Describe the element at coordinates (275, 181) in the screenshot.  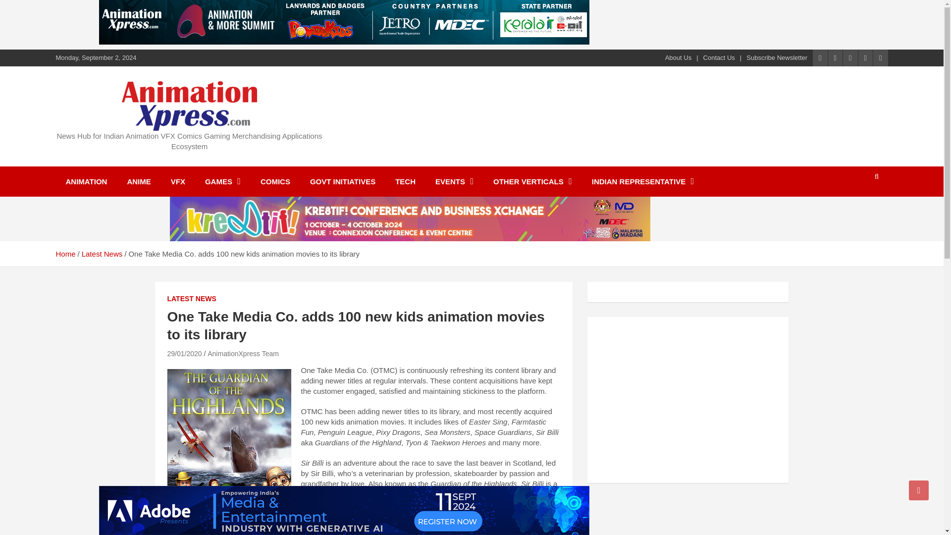
I see `COMICS` at that location.